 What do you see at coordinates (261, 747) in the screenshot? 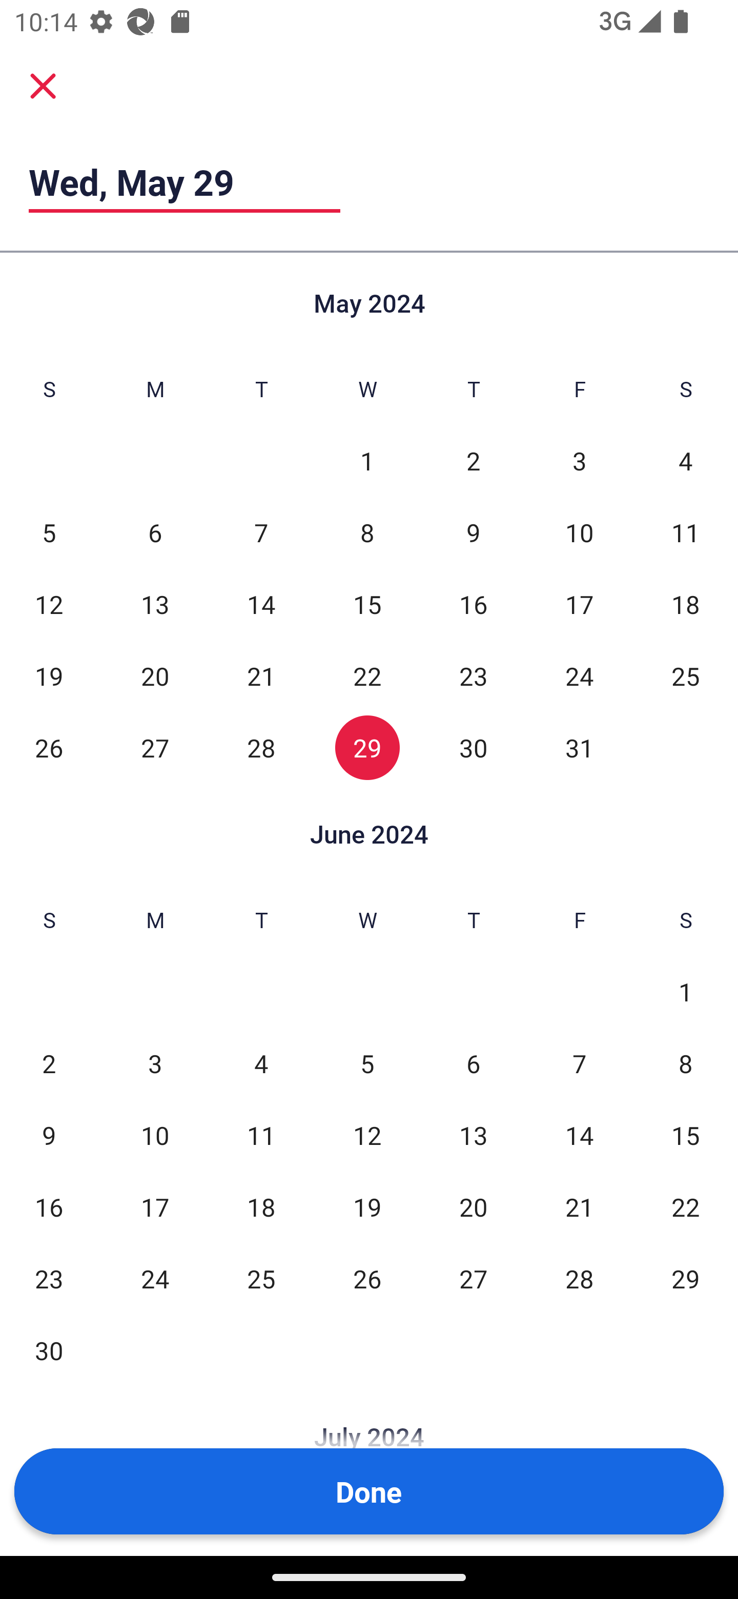
I see `28 Tue, May 28, Not Selected` at bounding box center [261, 747].